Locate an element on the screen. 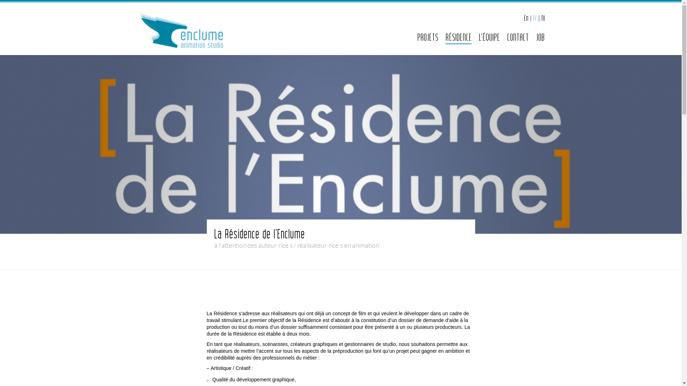  JOB is located at coordinates (540, 36).